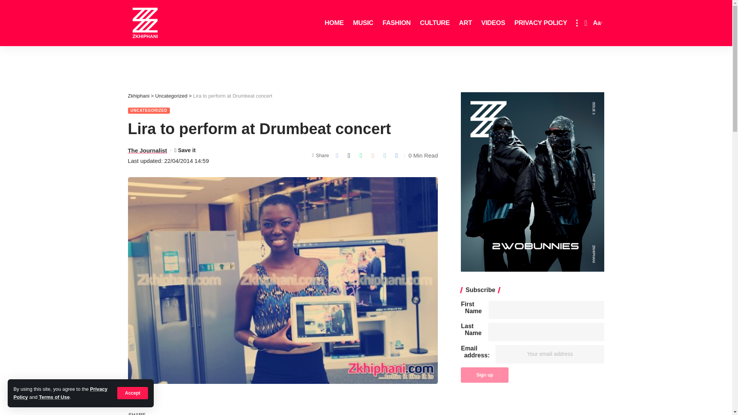 The width and height of the screenshot is (738, 415). What do you see at coordinates (540, 23) in the screenshot?
I see `PRIVACY POLICY` at bounding box center [540, 23].